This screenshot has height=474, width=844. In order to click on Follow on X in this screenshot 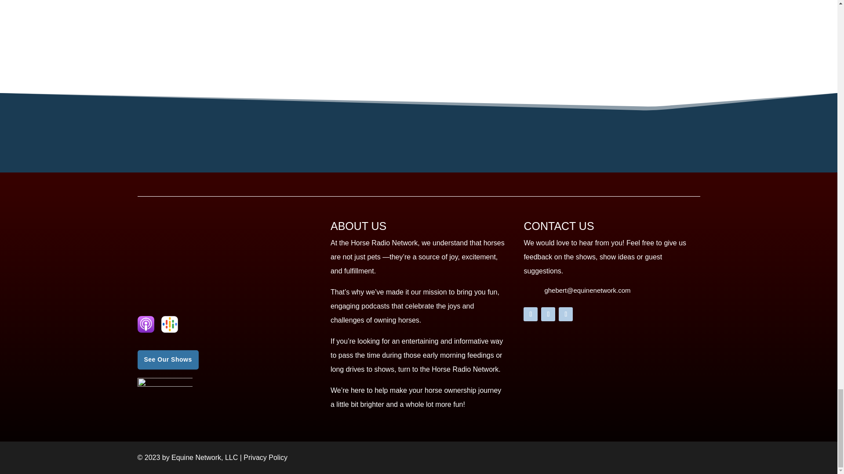, I will do `click(548, 314)`.